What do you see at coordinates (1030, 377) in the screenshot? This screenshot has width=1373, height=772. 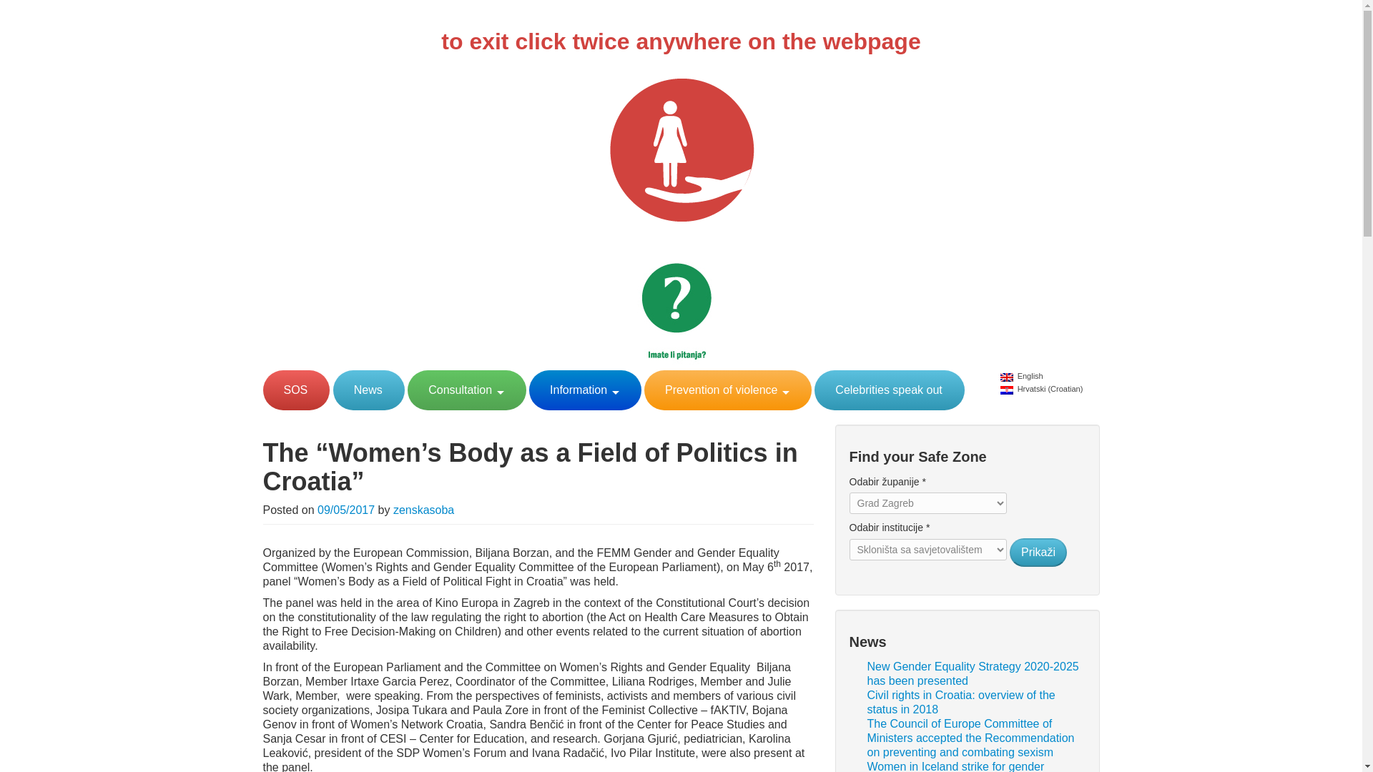 I see `Skip to primary content` at bounding box center [1030, 377].